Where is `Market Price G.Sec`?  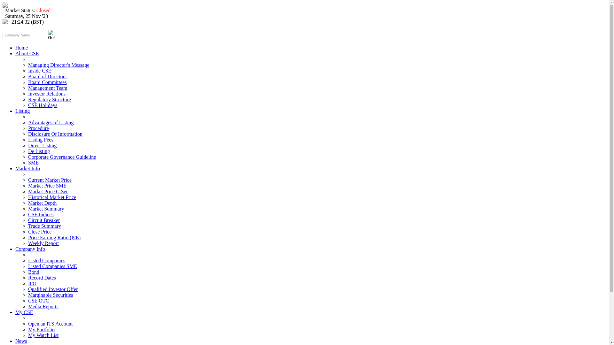
Market Price G.Sec is located at coordinates (48, 192).